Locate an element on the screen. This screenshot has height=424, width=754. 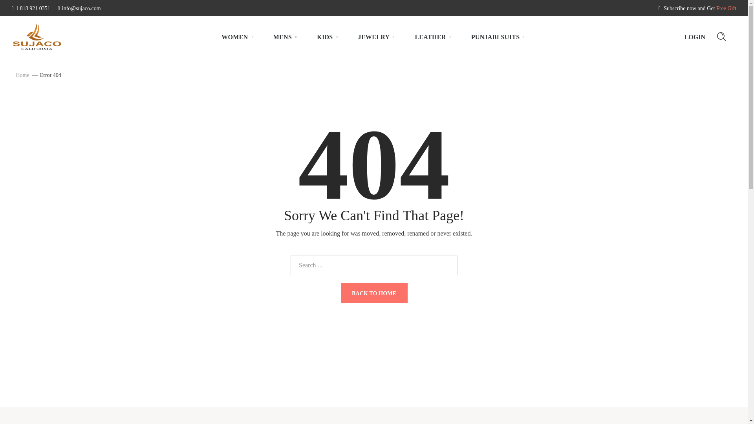
WOMEN is located at coordinates (237, 37).